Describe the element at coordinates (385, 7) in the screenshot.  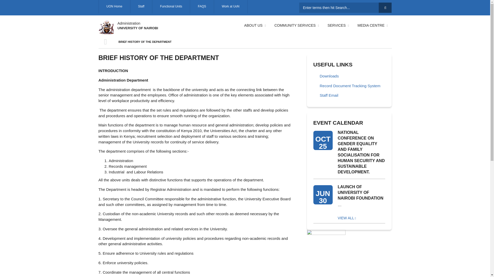
I see `Search` at that location.